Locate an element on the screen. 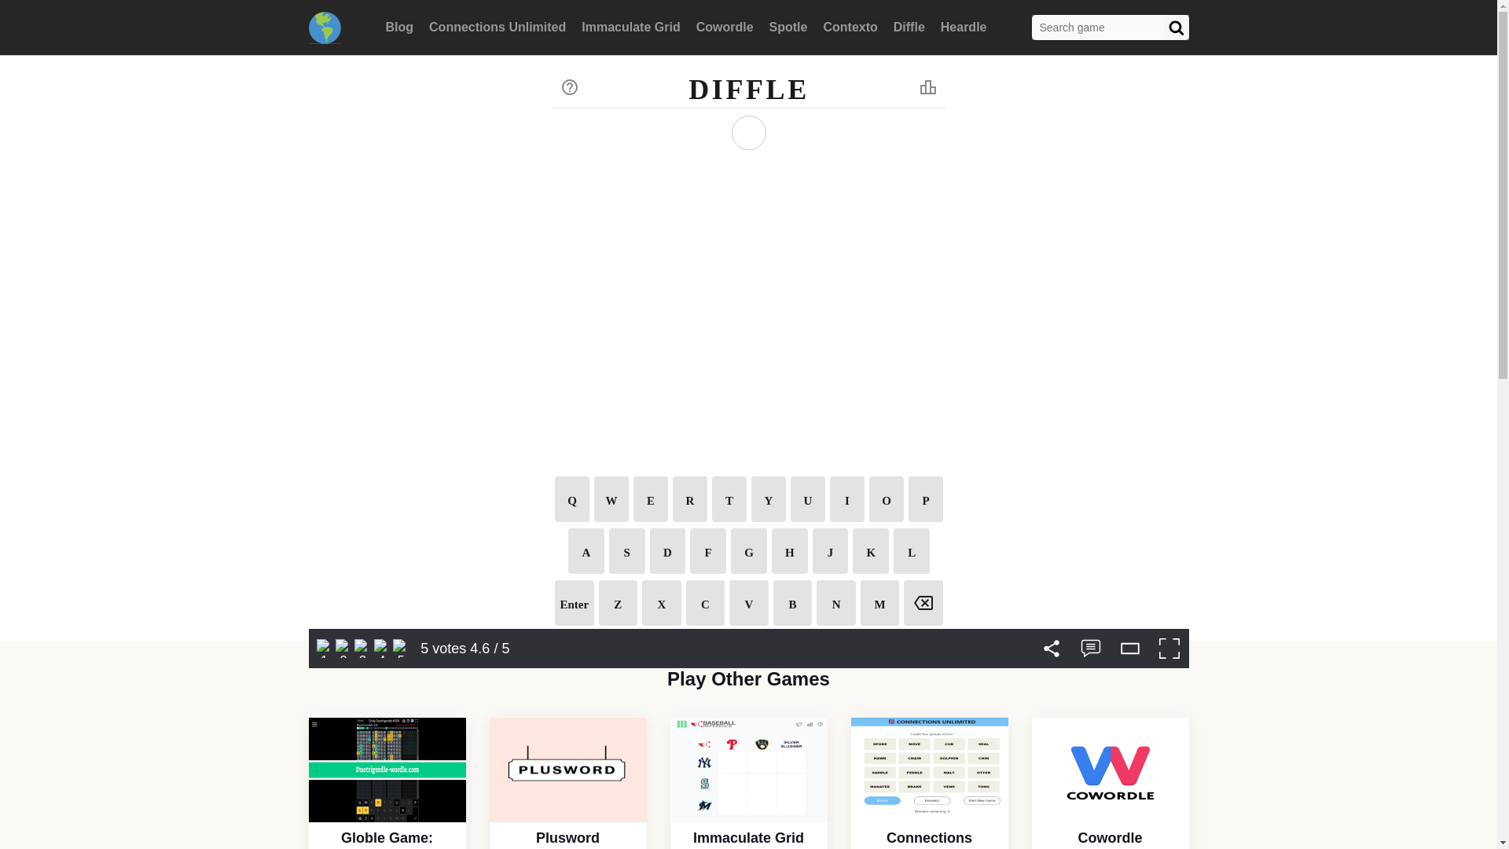  Globle Game is located at coordinates (324, 27).